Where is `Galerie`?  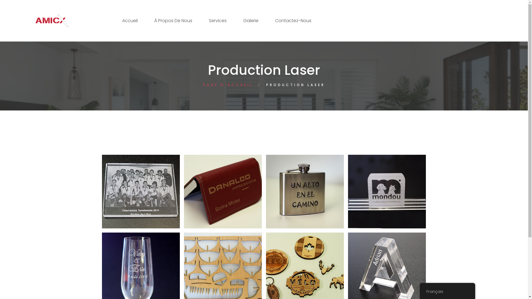
Galerie is located at coordinates (251, 21).